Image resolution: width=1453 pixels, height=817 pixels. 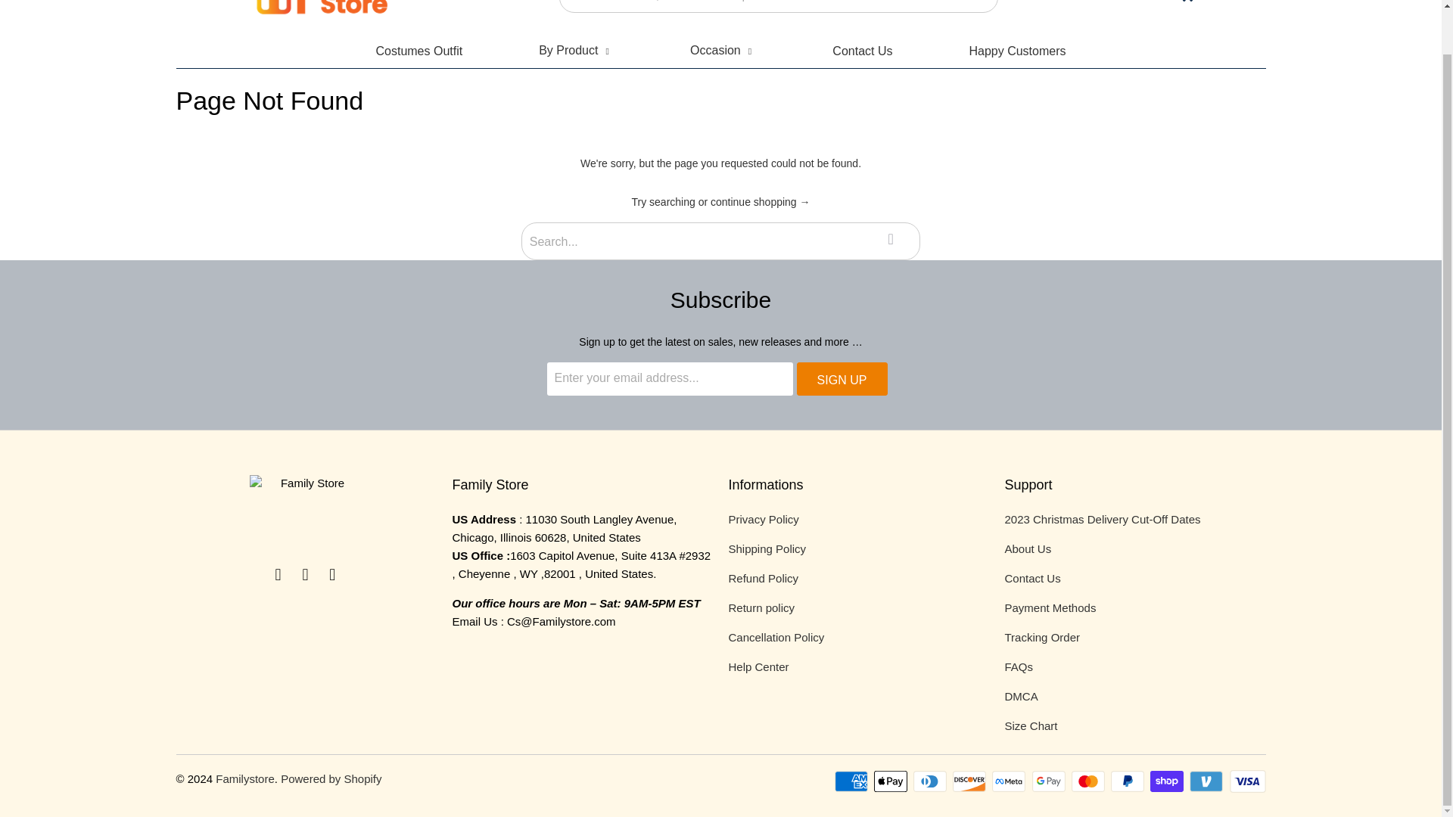 What do you see at coordinates (1187, 2) in the screenshot?
I see `0` at bounding box center [1187, 2].